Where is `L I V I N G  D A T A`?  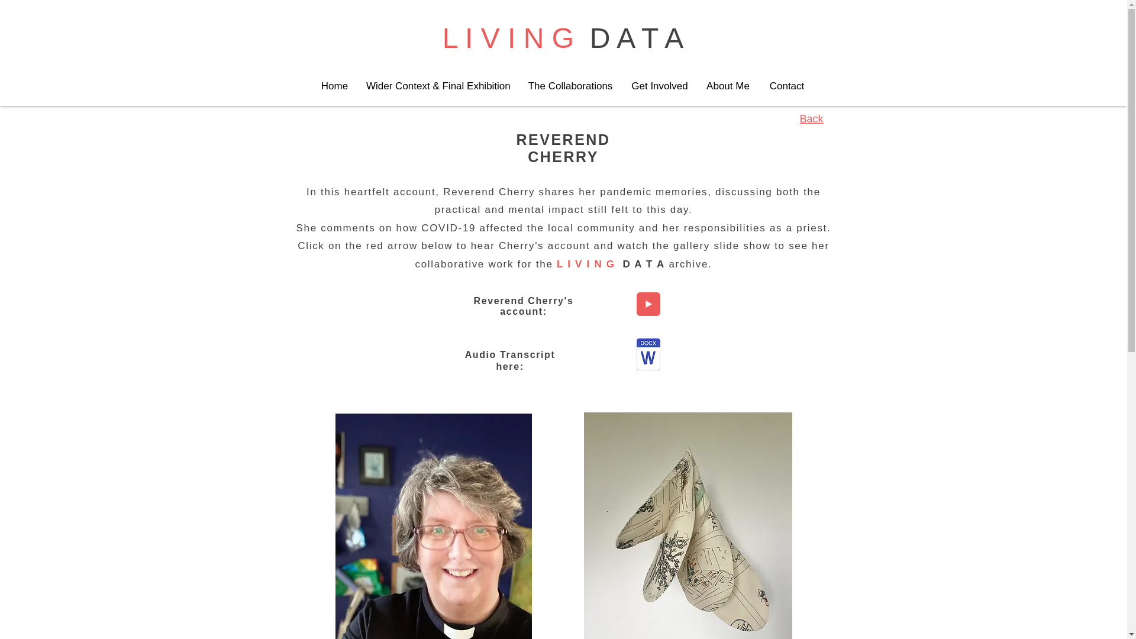
L I V I N G  D A T A is located at coordinates (563, 38).